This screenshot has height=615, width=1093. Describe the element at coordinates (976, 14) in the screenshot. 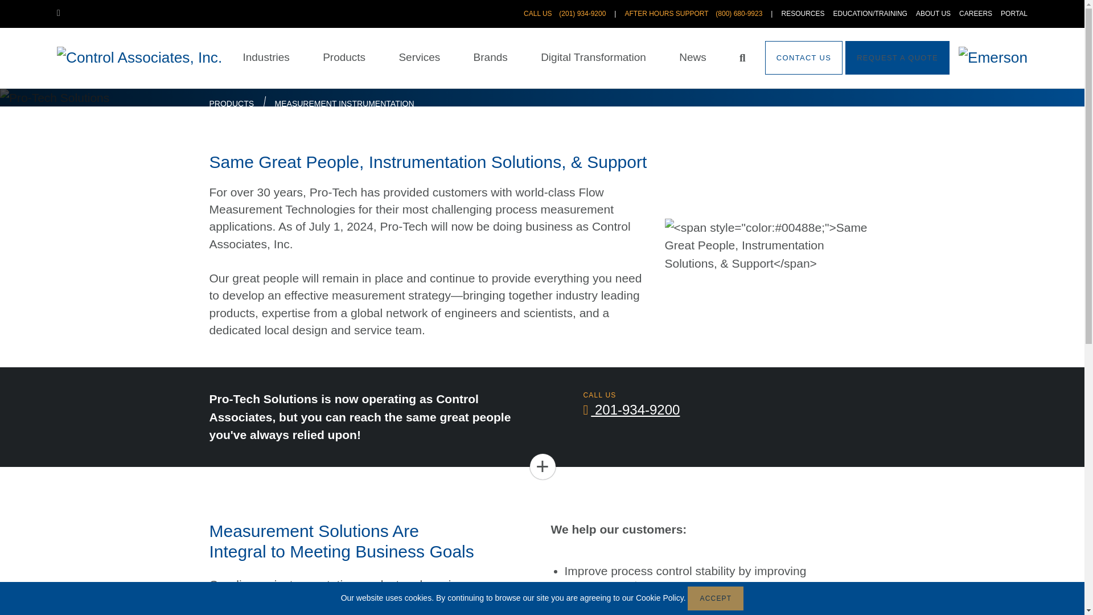

I see `CAREERS` at that location.